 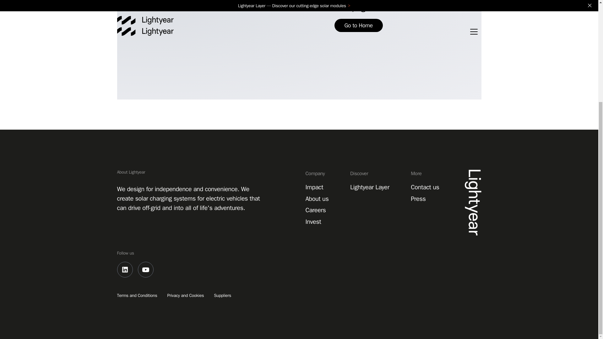 What do you see at coordinates (317, 199) in the screenshot?
I see `About us` at bounding box center [317, 199].